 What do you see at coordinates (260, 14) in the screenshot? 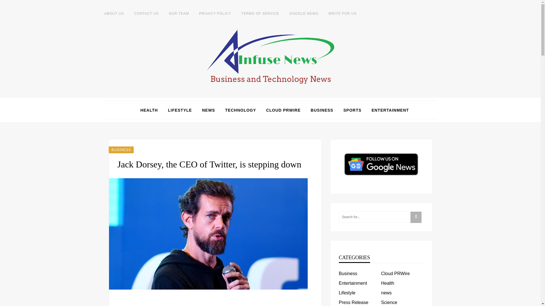
I see `TERMS OF SERVICE` at bounding box center [260, 14].